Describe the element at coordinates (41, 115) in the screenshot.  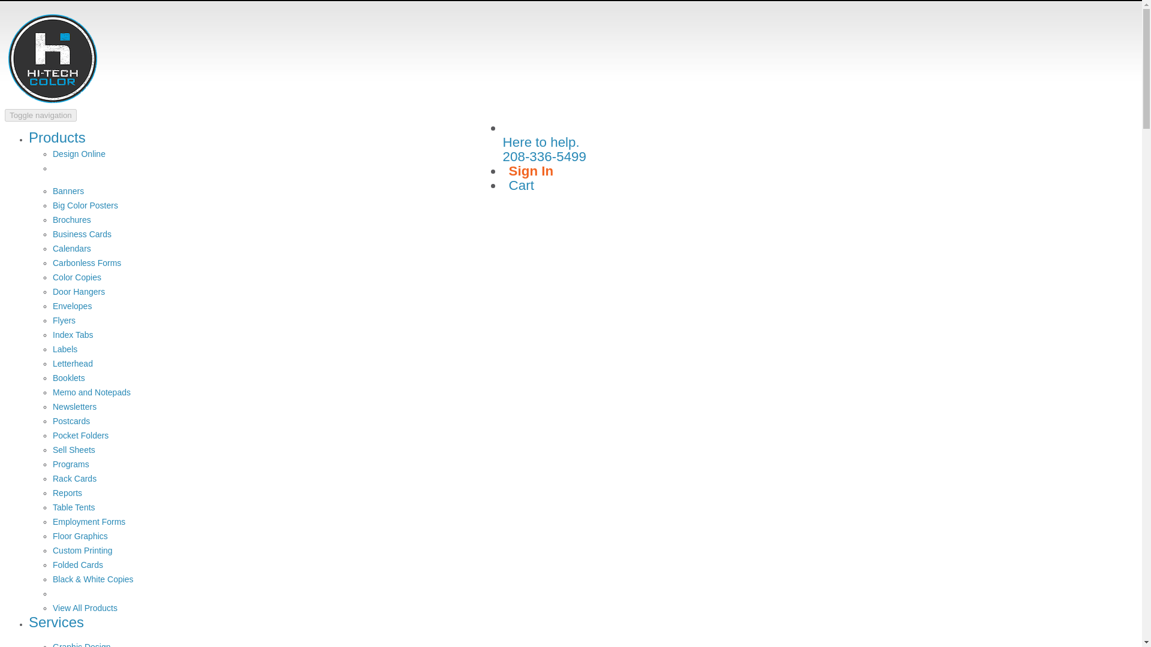
I see `Toggle navigation` at that location.